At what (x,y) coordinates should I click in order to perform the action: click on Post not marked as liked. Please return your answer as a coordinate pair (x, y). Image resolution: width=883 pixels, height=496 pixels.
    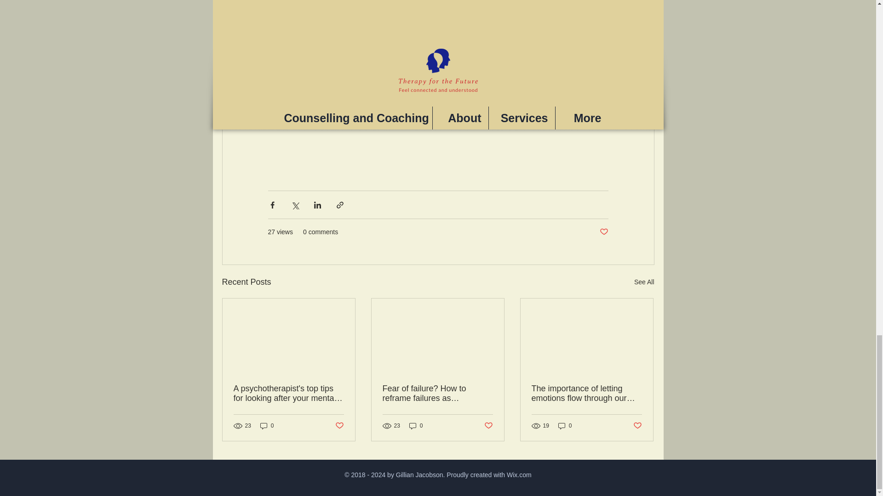
    Looking at the image, I should click on (637, 425).